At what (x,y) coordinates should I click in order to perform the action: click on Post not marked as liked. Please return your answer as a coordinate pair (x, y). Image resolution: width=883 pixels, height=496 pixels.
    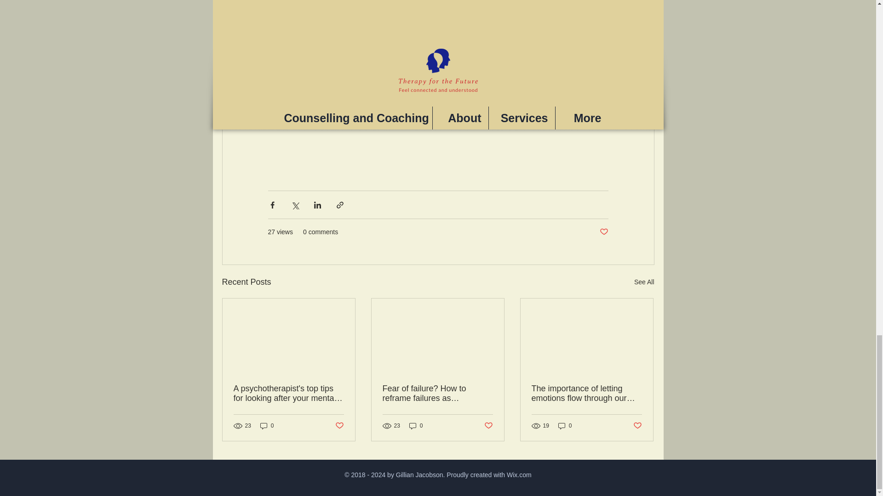
    Looking at the image, I should click on (637, 425).